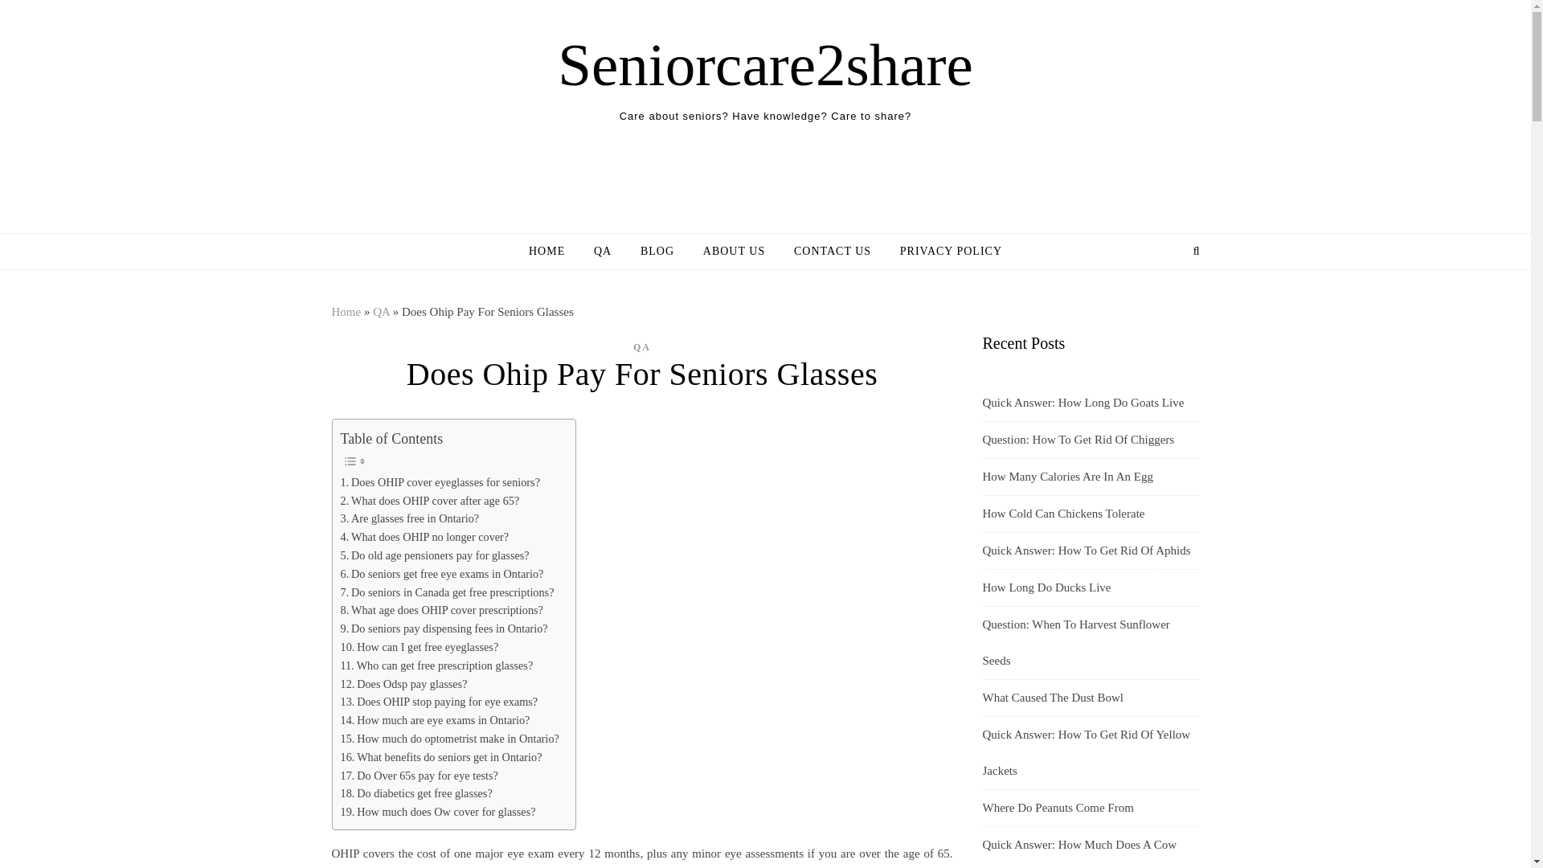 This screenshot has height=868, width=1543. I want to click on Do seniors get free eye exams in Ontario?, so click(442, 574).